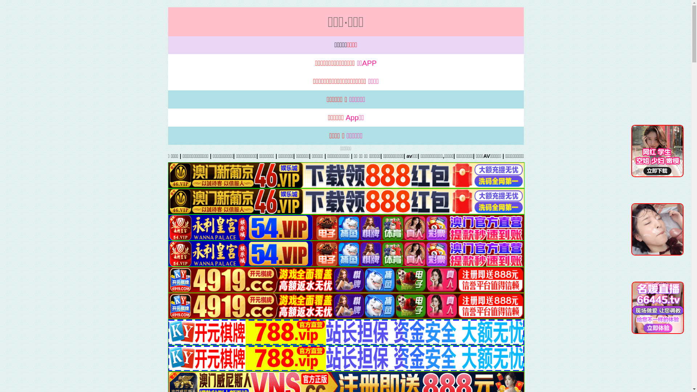 The width and height of the screenshot is (697, 392). I want to click on |, so click(100, 156).